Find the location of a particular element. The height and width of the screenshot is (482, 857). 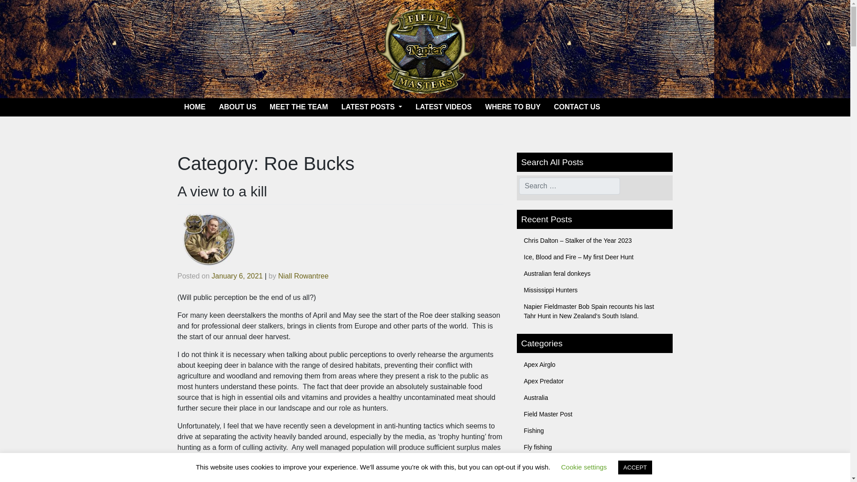

MEET THE TEAM is located at coordinates (299, 107).